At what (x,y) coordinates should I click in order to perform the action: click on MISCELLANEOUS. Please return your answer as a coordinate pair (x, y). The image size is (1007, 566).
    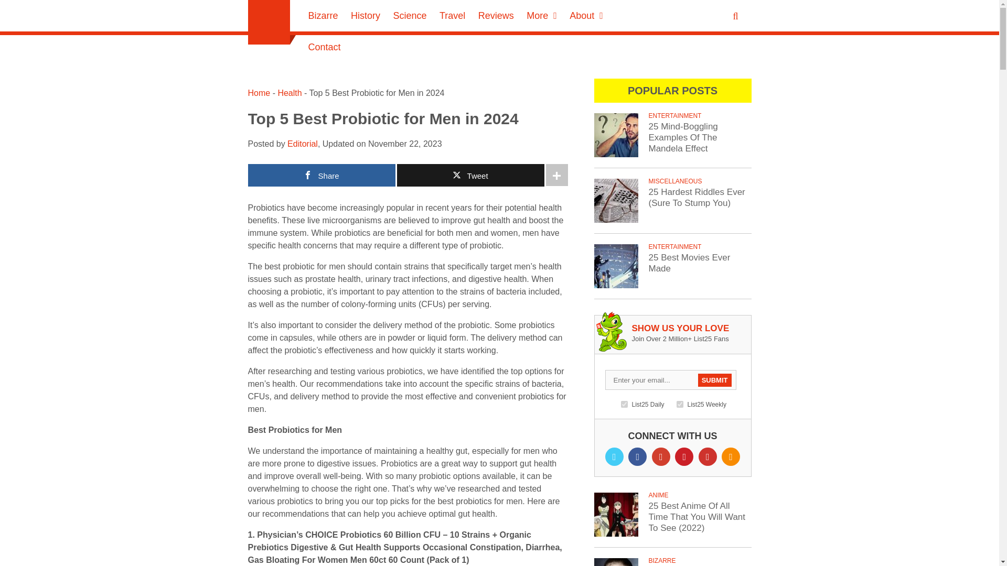
    Looking at the image, I should click on (675, 181).